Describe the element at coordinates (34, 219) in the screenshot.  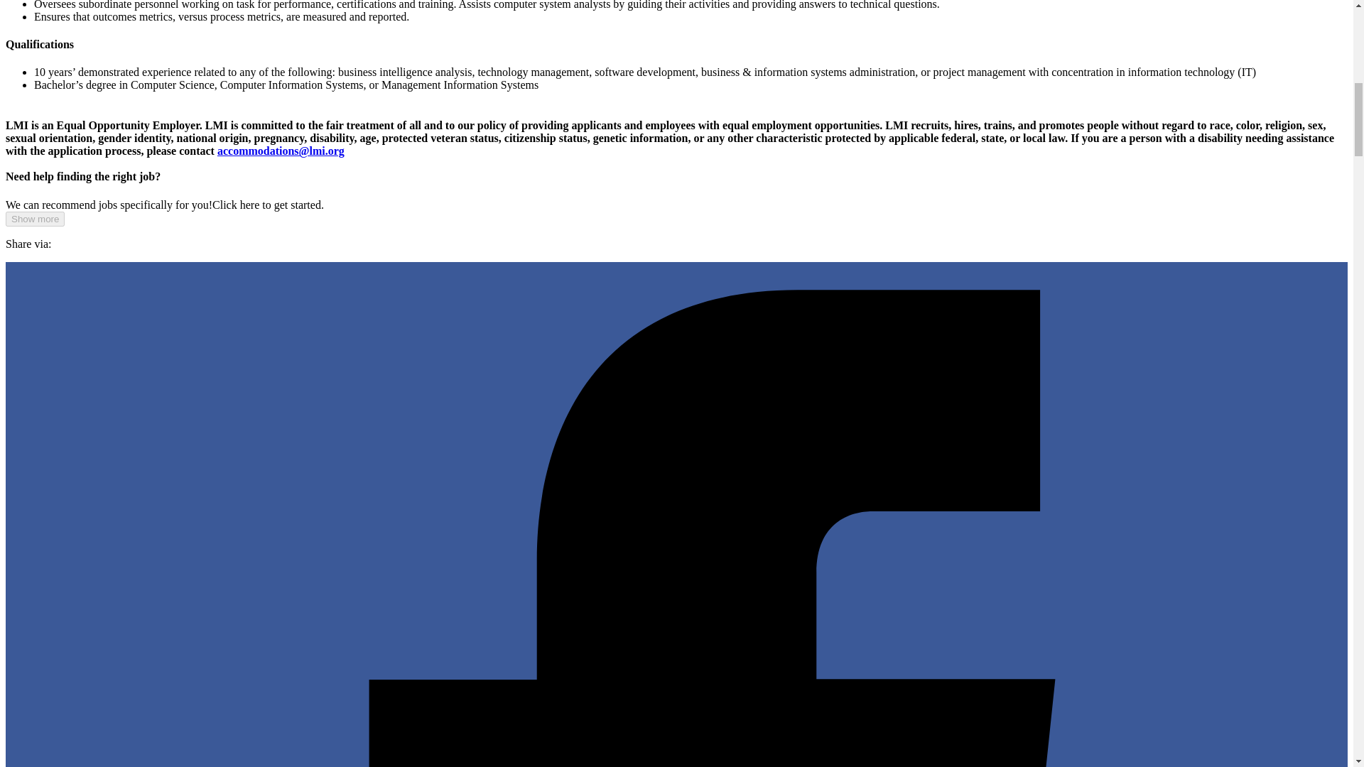
I see `Show more` at that location.